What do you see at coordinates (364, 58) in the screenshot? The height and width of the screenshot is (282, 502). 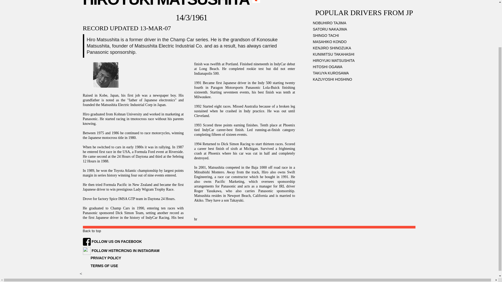 I see `TAKUYA KUROSAWA` at bounding box center [364, 58].